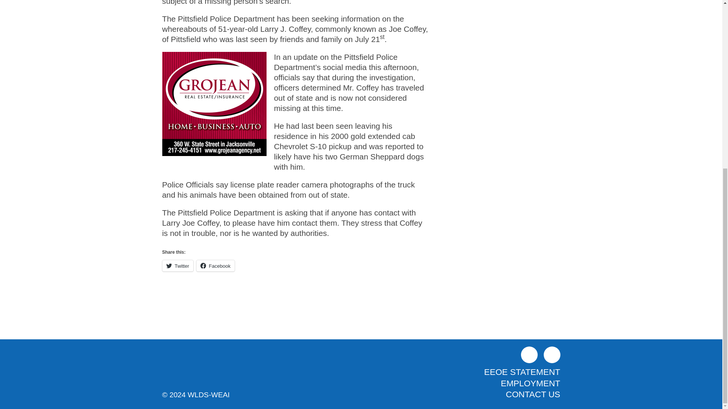 The height and width of the screenshot is (409, 728). What do you see at coordinates (178, 266) in the screenshot?
I see `Click to share on Twitter` at bounding box center [178, 266].